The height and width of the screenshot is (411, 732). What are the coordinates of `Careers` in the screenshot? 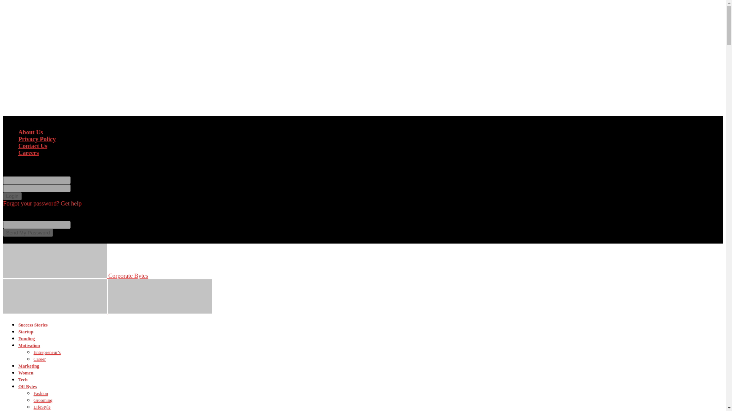 It's located at (28, 153).